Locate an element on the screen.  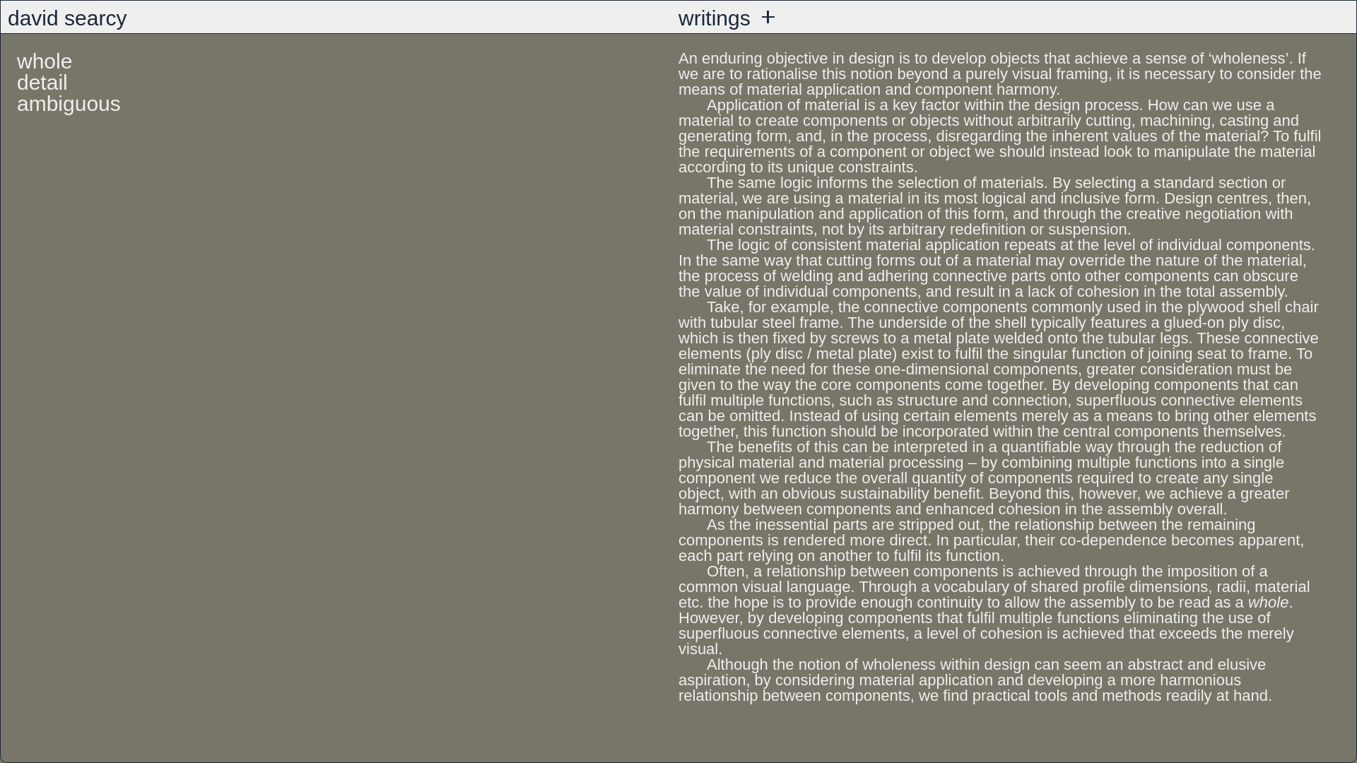
detail is located at coordinates (42, 82).